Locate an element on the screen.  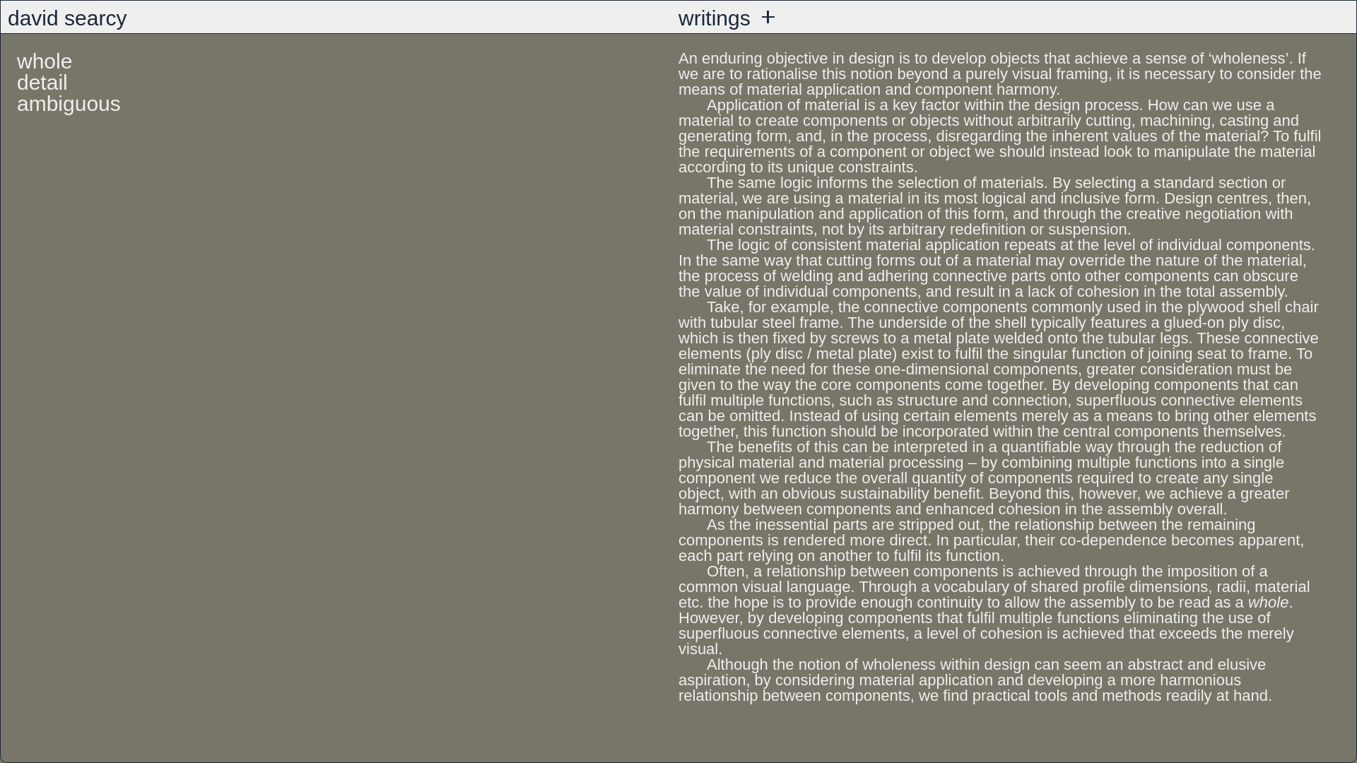
detail is located at coordinates (42, 82).